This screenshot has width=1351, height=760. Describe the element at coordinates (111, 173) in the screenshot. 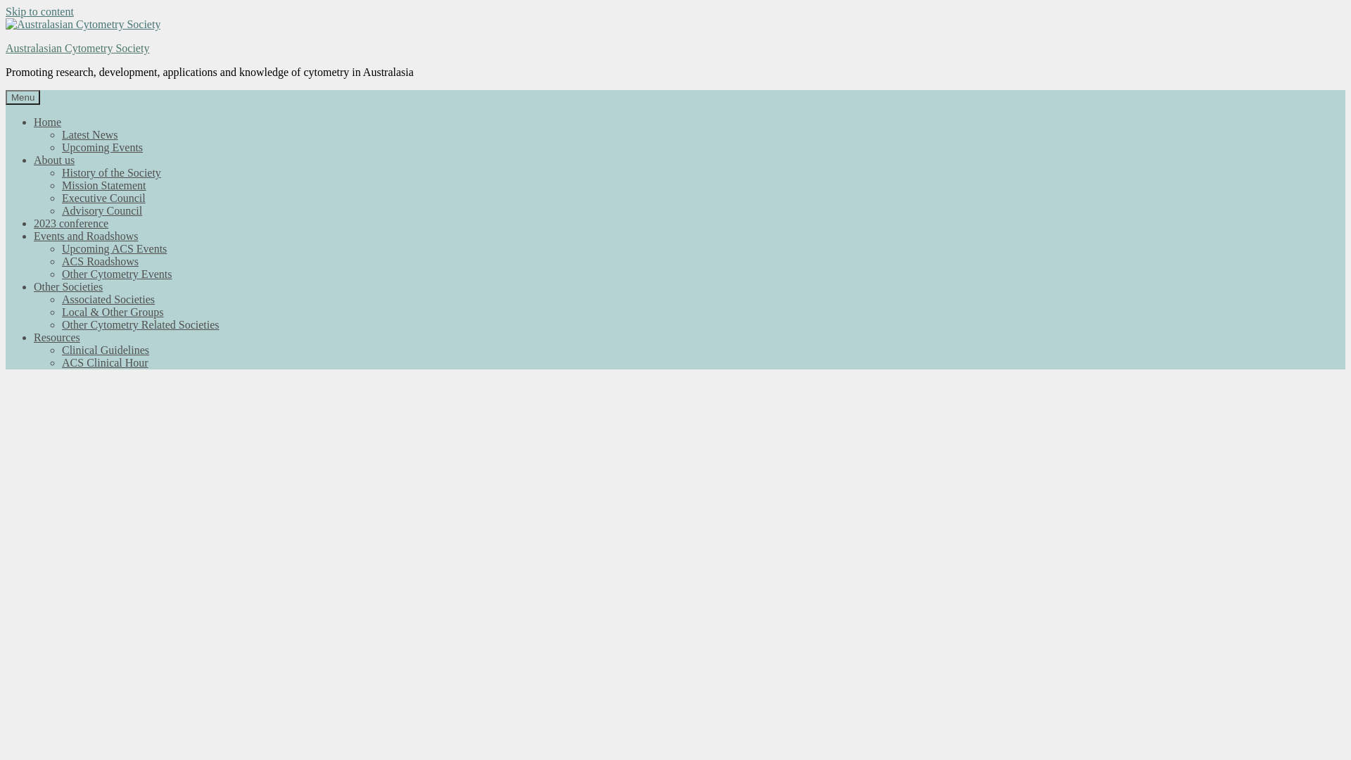

I see `History of the Society` at that location.